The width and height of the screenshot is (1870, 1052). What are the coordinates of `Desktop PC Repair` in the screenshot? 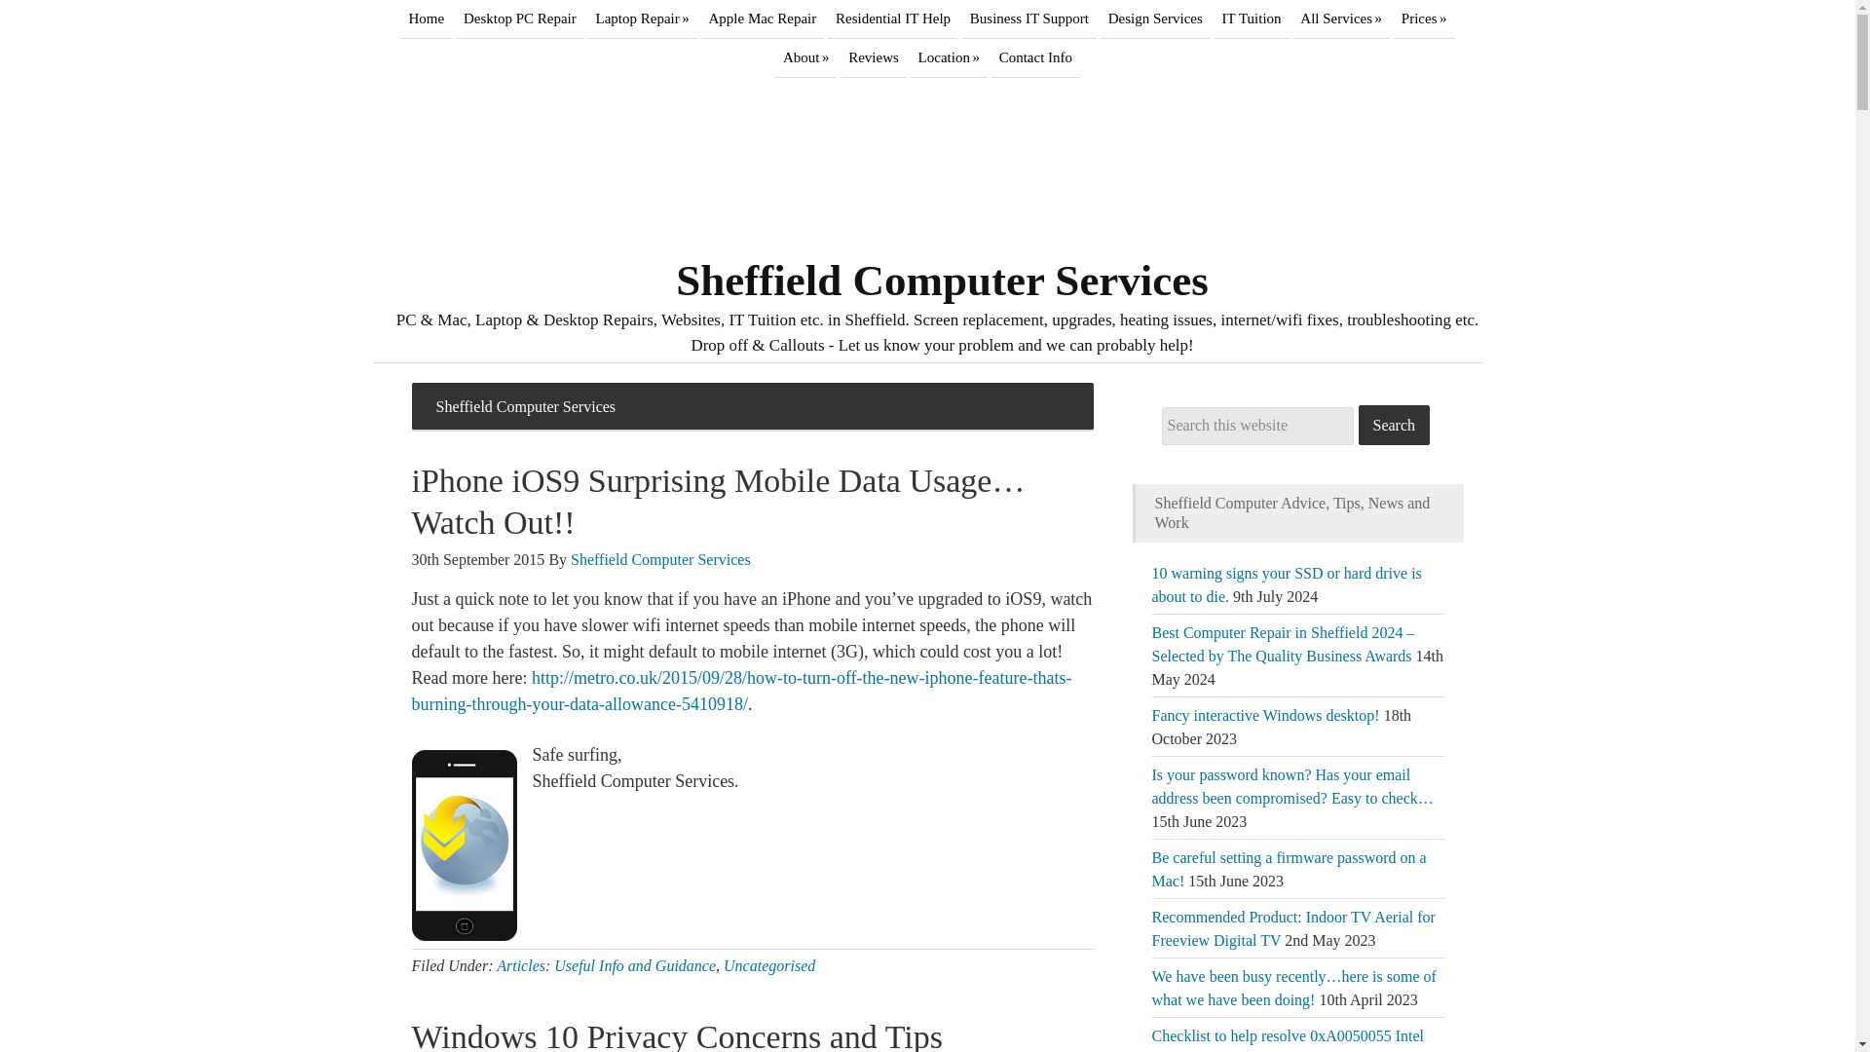 It's located at (520, 19).